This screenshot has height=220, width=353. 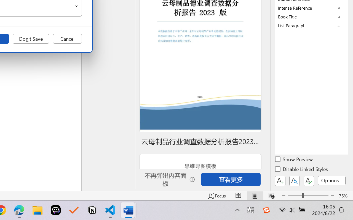 I want to click on Class: Image, so click(x=266, y=210).